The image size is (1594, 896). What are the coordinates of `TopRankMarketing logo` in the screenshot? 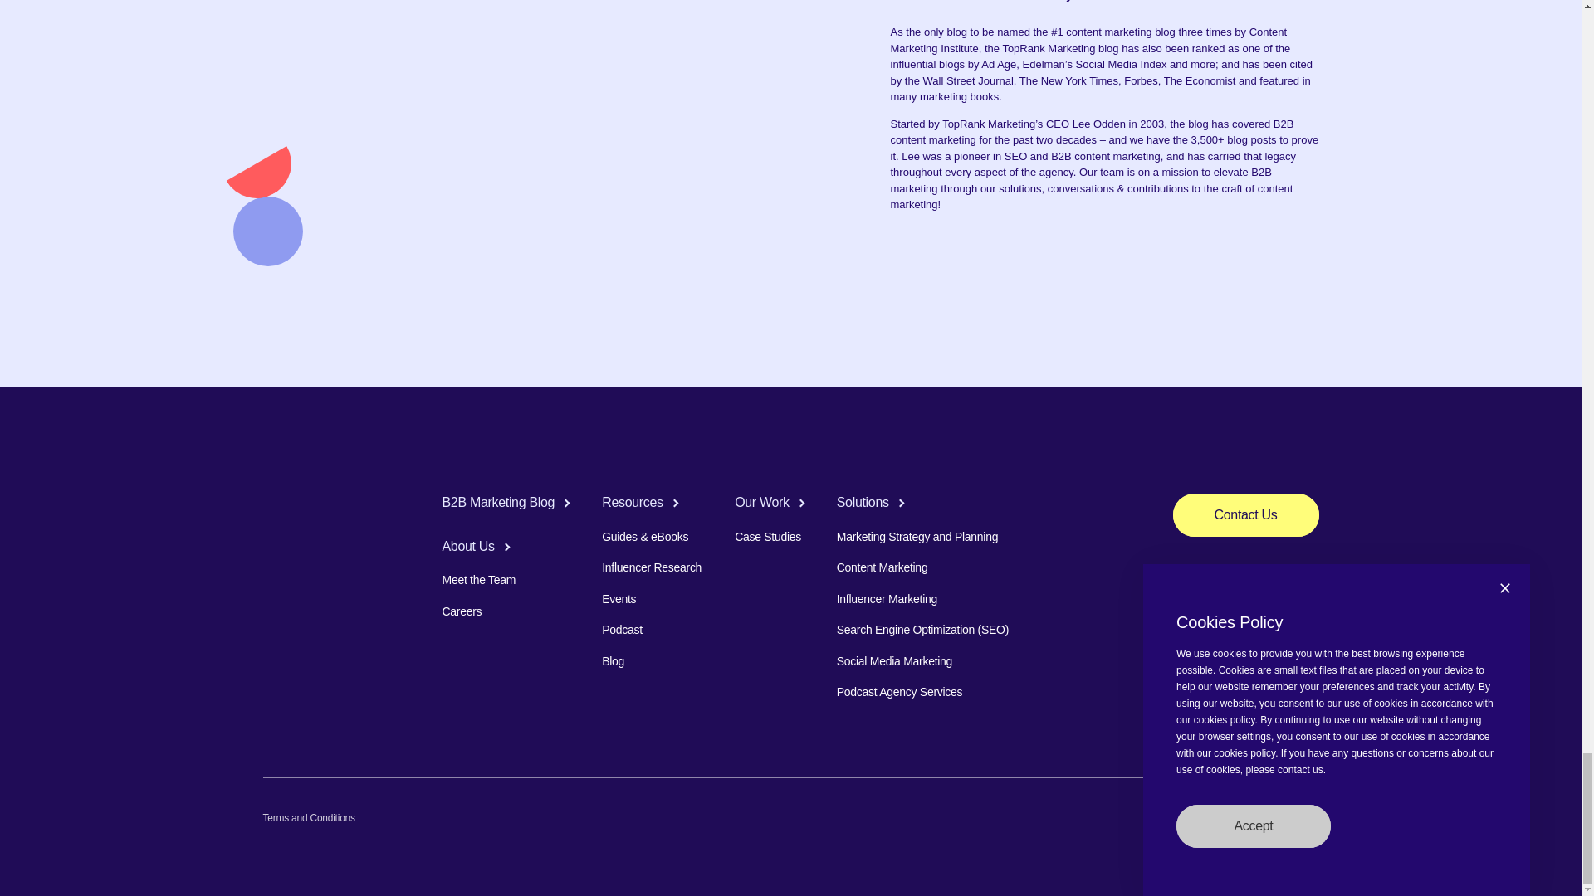 It's located at (314, 504).